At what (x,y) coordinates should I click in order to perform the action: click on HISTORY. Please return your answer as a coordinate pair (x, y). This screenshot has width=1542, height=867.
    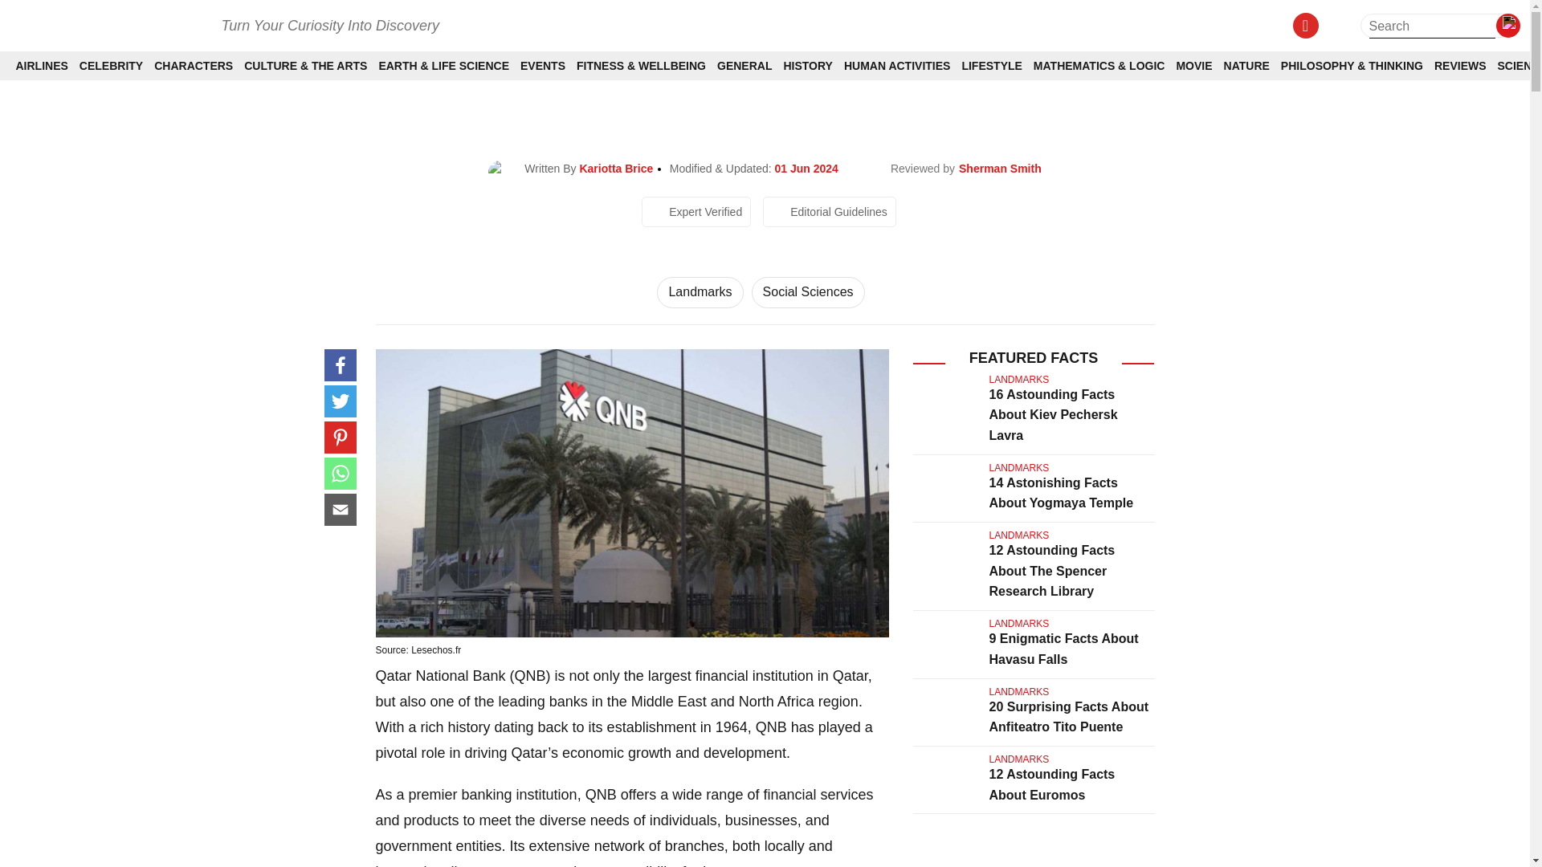
    Looking at the image, I should click on (808, 66).